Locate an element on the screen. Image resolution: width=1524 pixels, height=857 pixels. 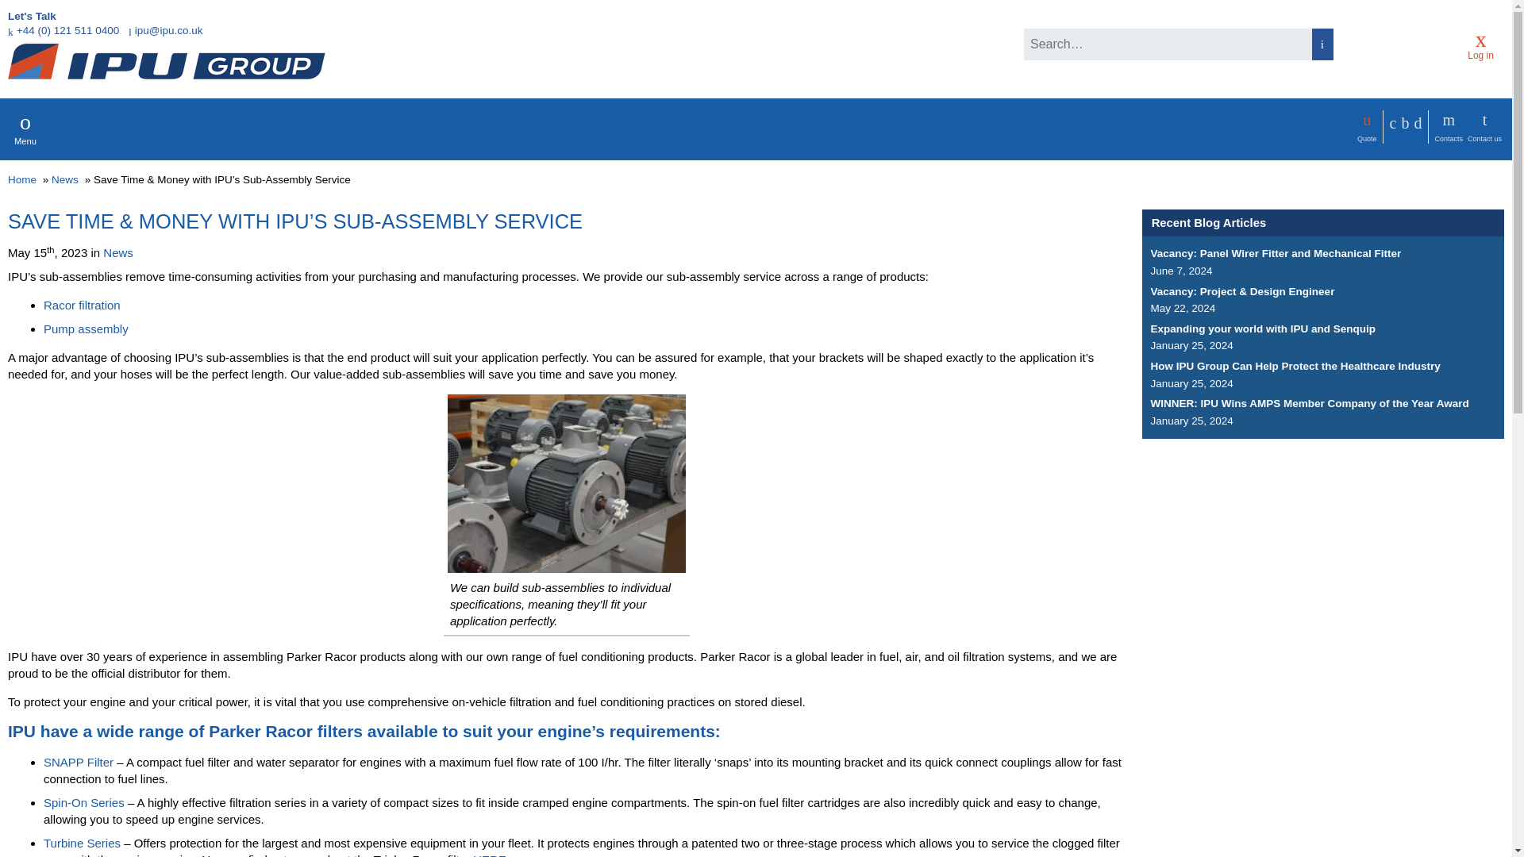
Call us is located at coordinates (63, 30).